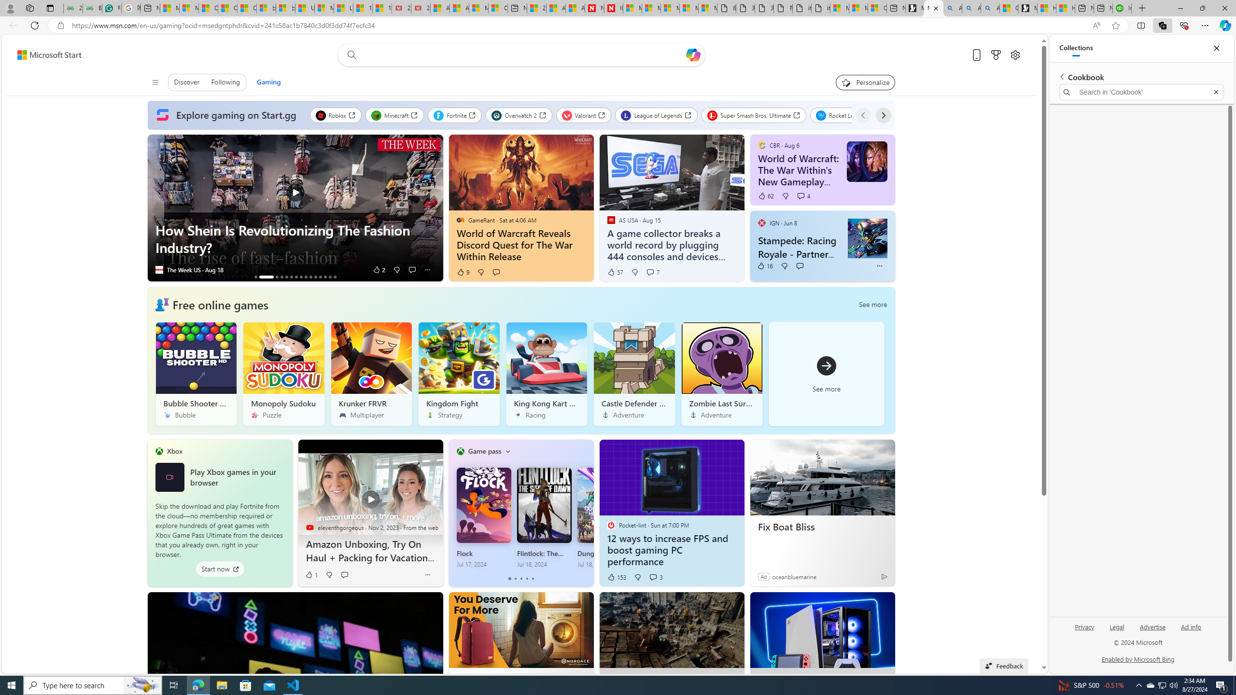 The width and height of the screenshot is (1236, 695). What do you see at coordinates (821, 8) in the screenshot?
I see `itconcepthk.com/projector_solutions.mp4` at bounding box center [821, 8].